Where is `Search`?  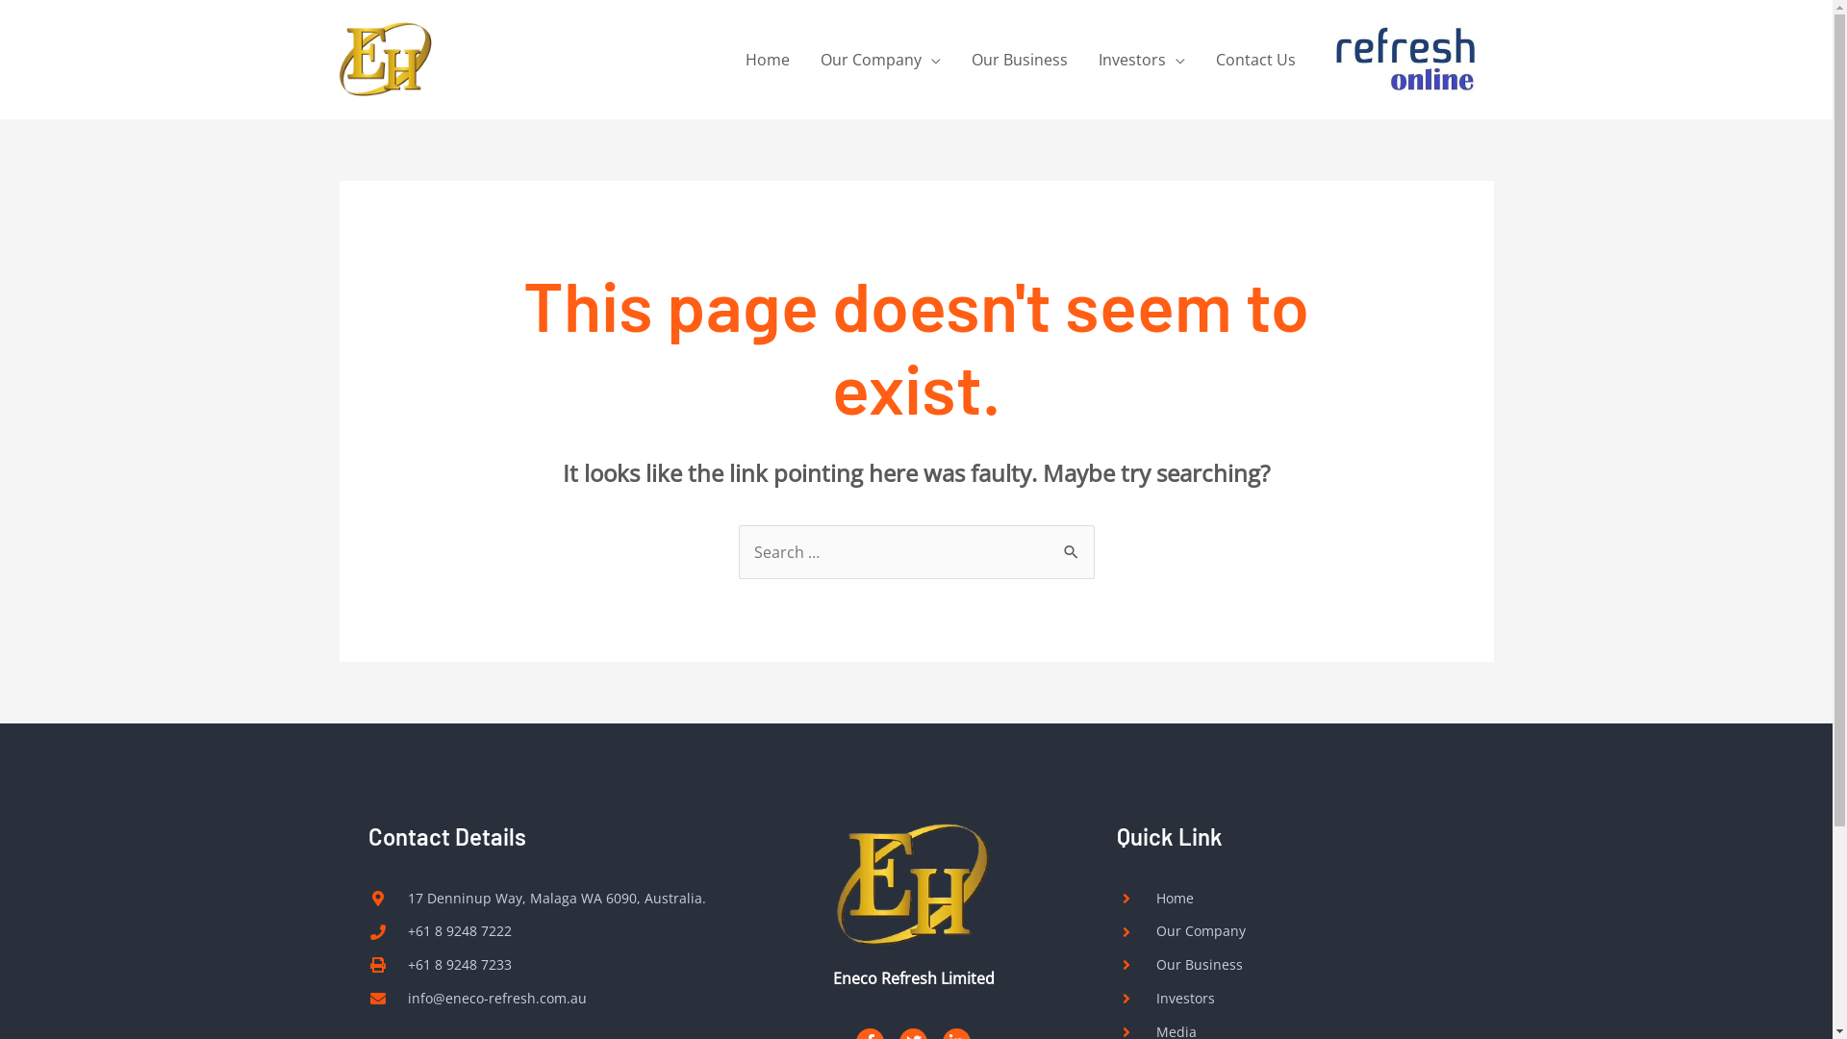 Search is located at coordinates (1072, 545).